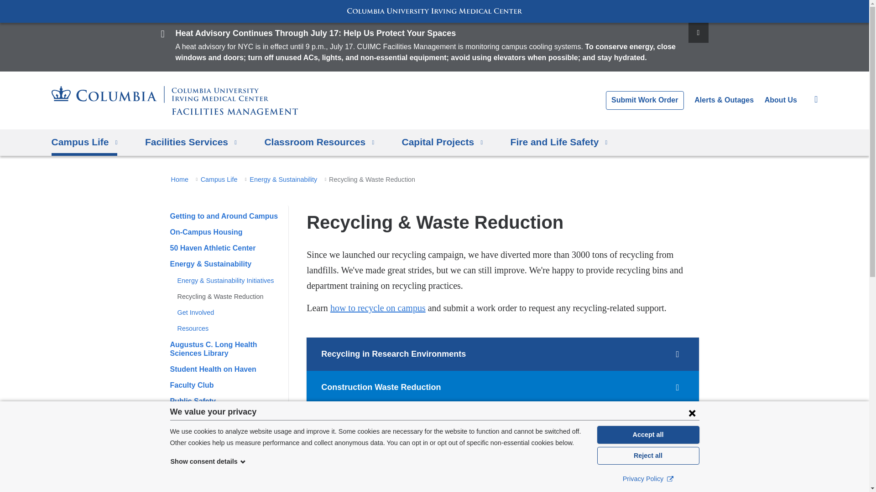  I want to click on Home, so click(174, 100).